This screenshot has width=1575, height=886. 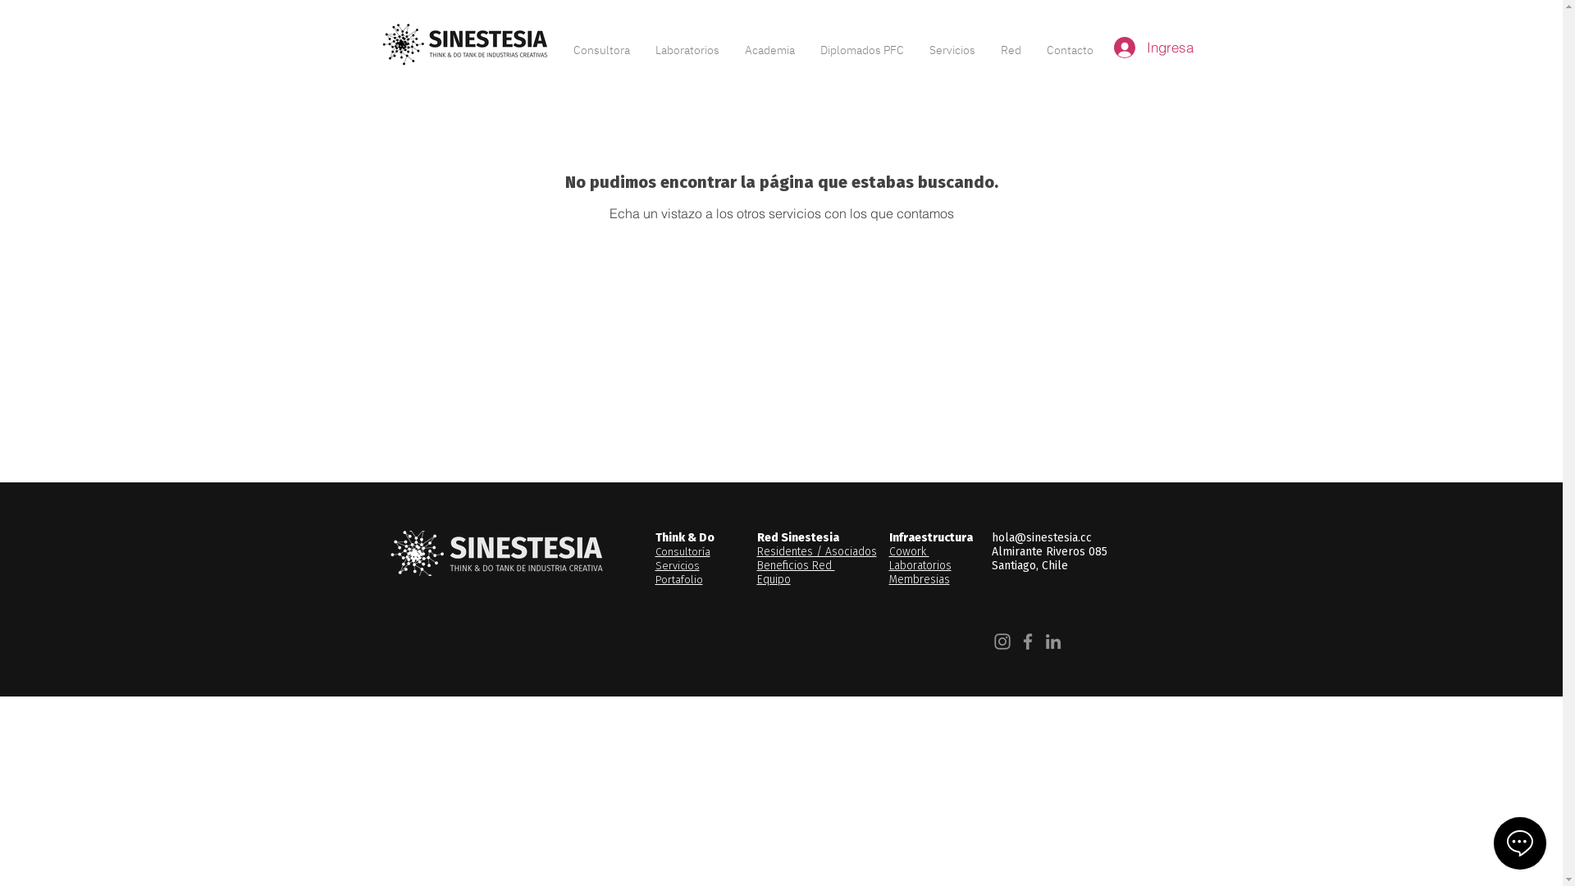 I want to click on hola@sinestesia.cc, so click(x=1041, y=538).